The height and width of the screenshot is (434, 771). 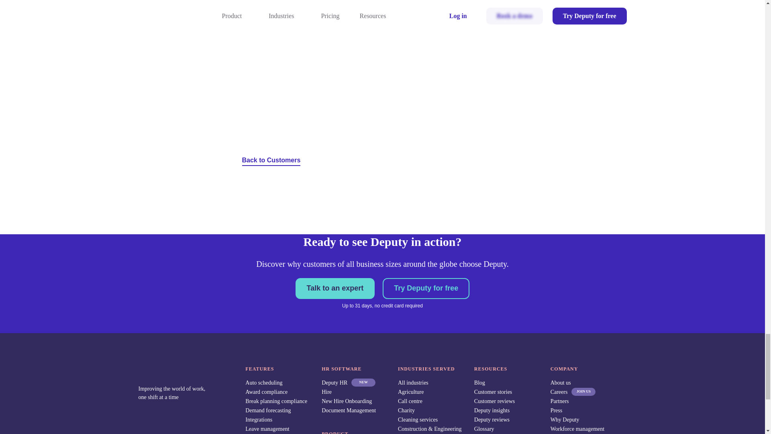 What do you see at coordinates (276, 401) in the screenshot?
I see `Break planning compliance` at bounding box center [276, 401].